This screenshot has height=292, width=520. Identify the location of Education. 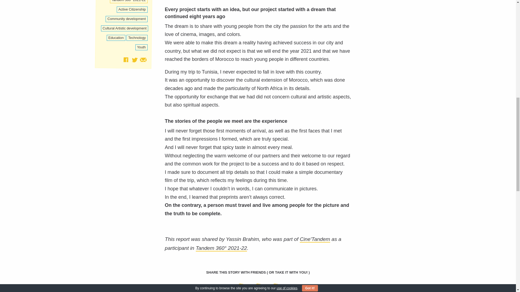
(116, 38).